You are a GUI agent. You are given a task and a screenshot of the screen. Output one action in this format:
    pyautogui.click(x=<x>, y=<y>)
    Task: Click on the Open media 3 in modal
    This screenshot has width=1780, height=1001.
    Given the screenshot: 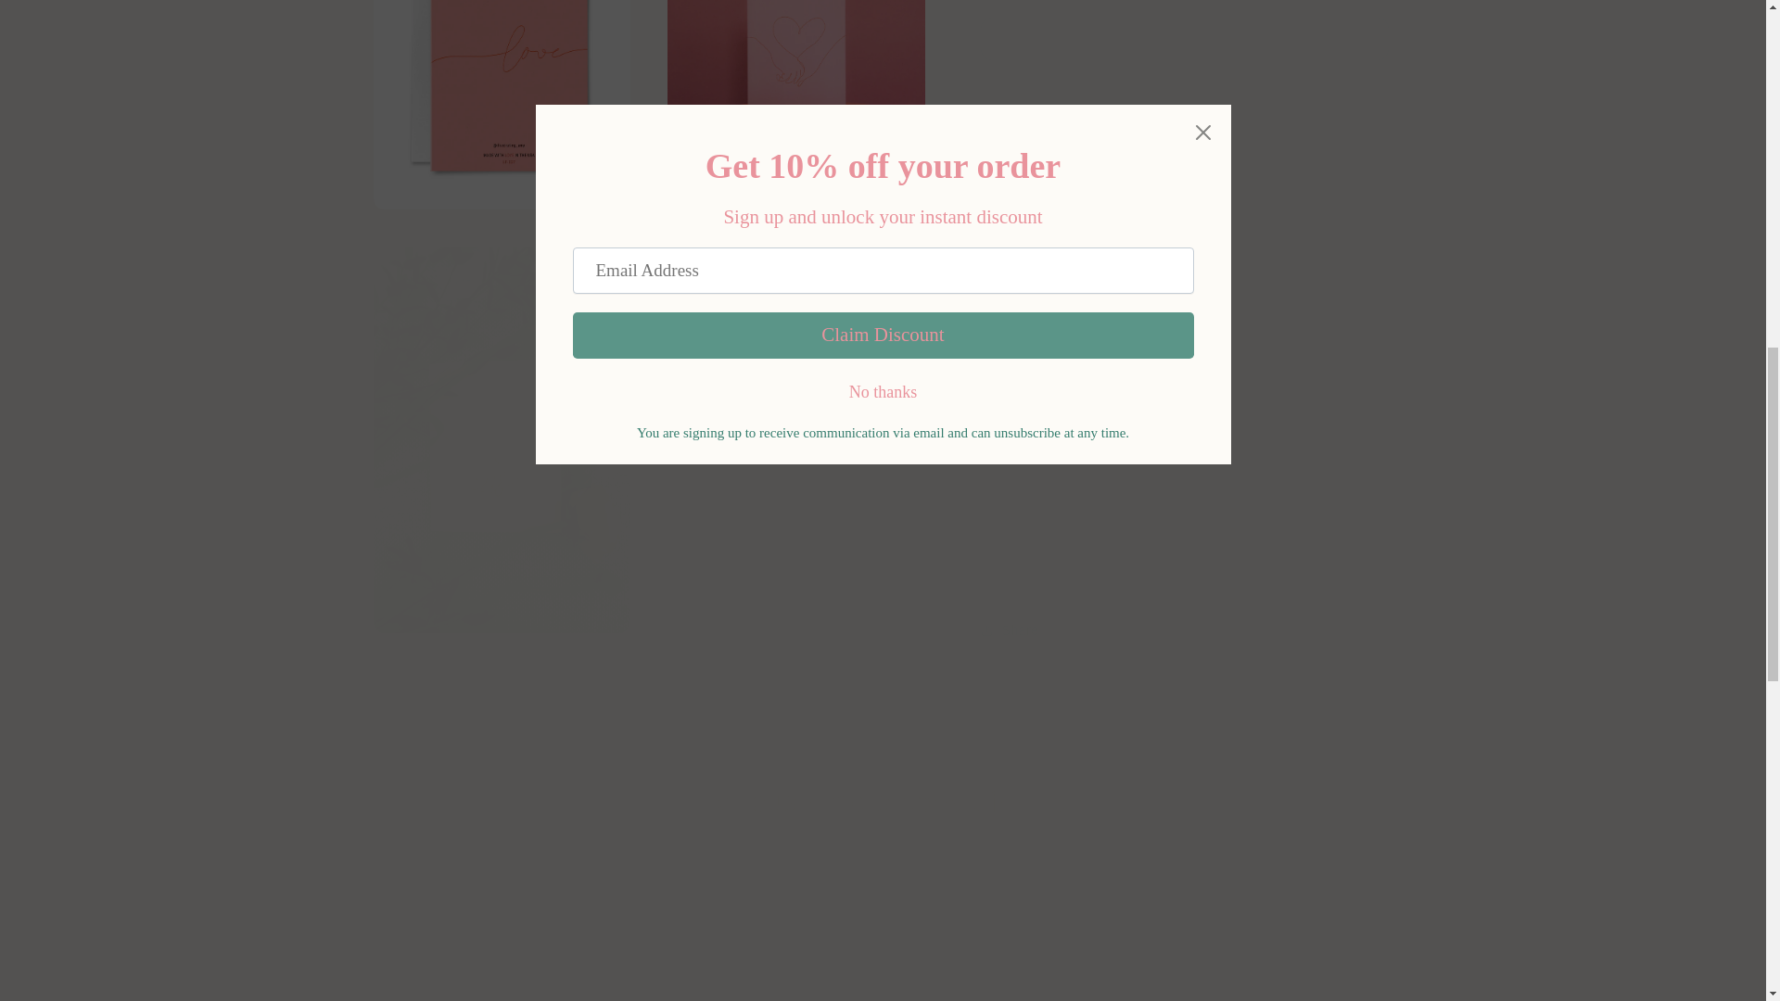 What is the action you would take?
    pyautogui.click(x=796, y=95)
    